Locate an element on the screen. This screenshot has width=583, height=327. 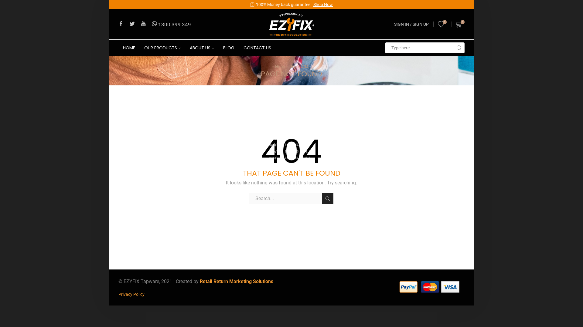
Home is located at coordinates (281, 67).